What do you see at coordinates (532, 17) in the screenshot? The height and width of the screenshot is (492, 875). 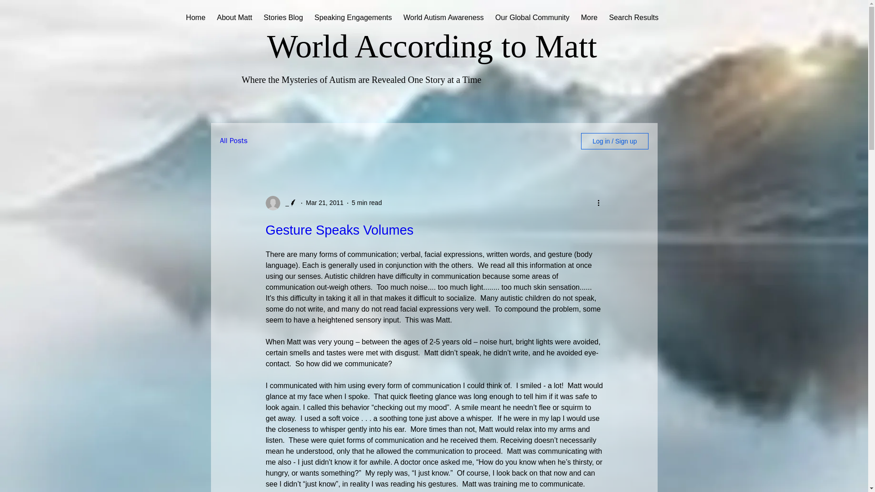 I see `Our Global Community` at bounding box center [532, 17].